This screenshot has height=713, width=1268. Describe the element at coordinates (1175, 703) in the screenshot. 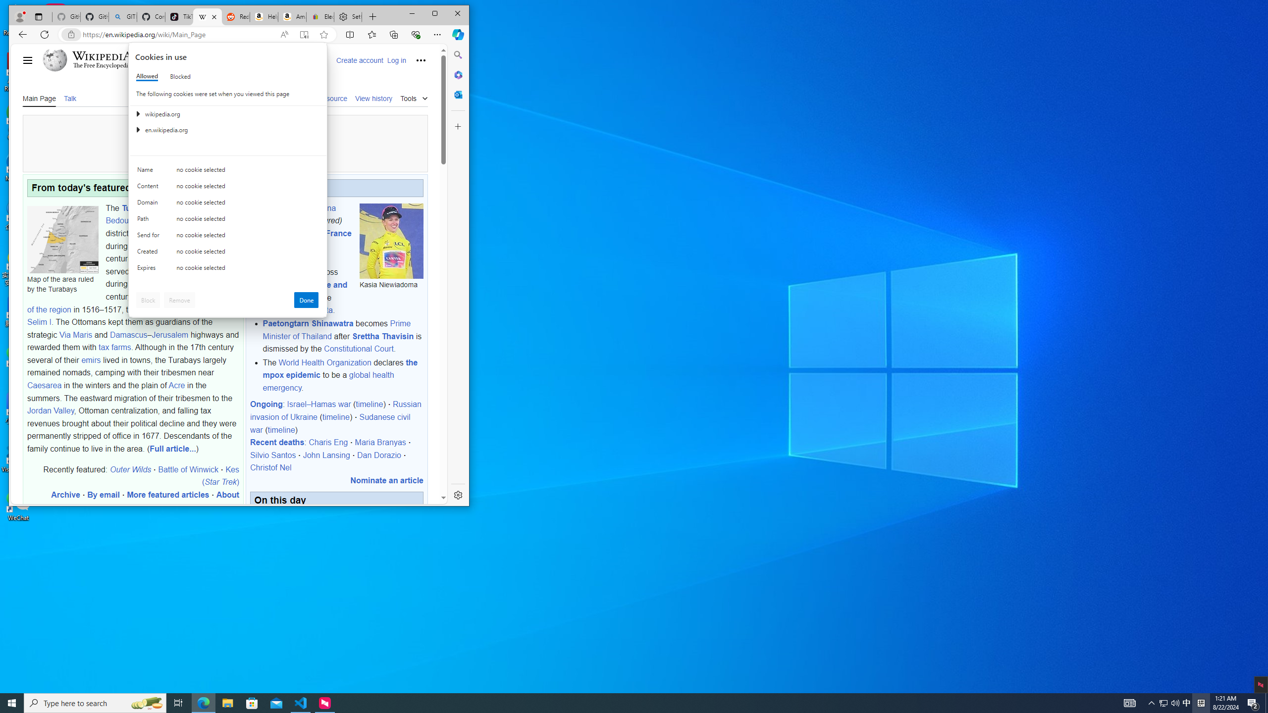

I see `Q2790: 100%` at that location.